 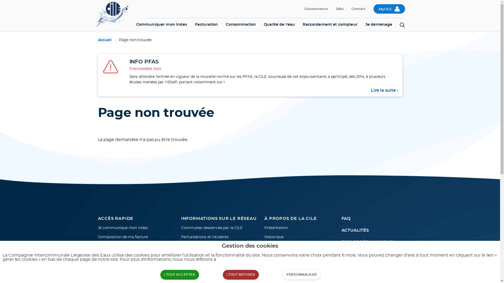 I want to click on Contact, so click(x=359, y=9).